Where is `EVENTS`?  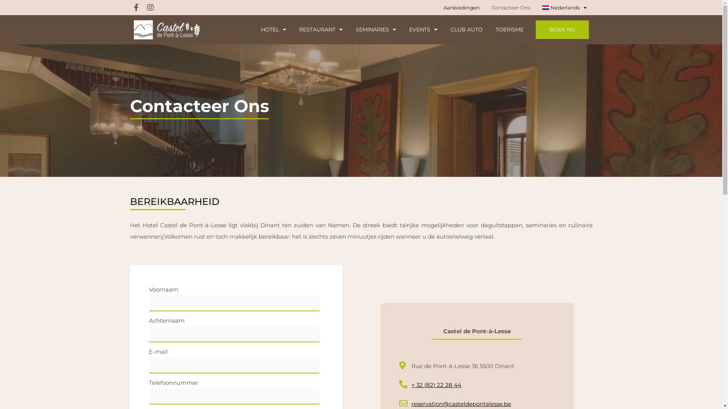 EVENTS is located at coordinates (423, 30).